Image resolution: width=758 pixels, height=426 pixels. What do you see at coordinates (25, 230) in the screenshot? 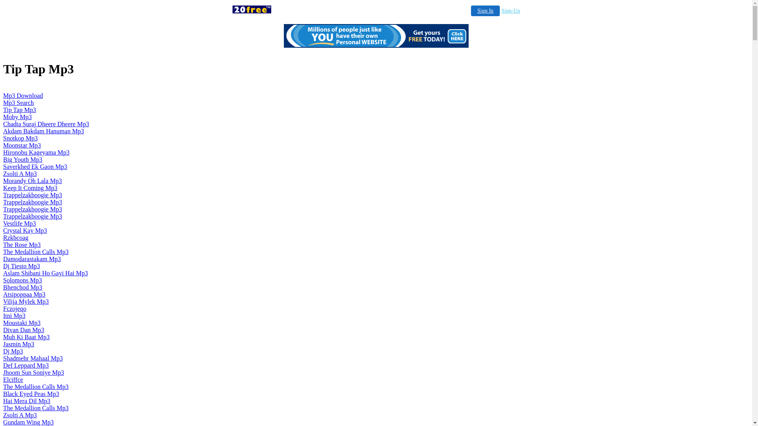
I see `Crystal Kay Mp3` at bounding box center [25, 230].